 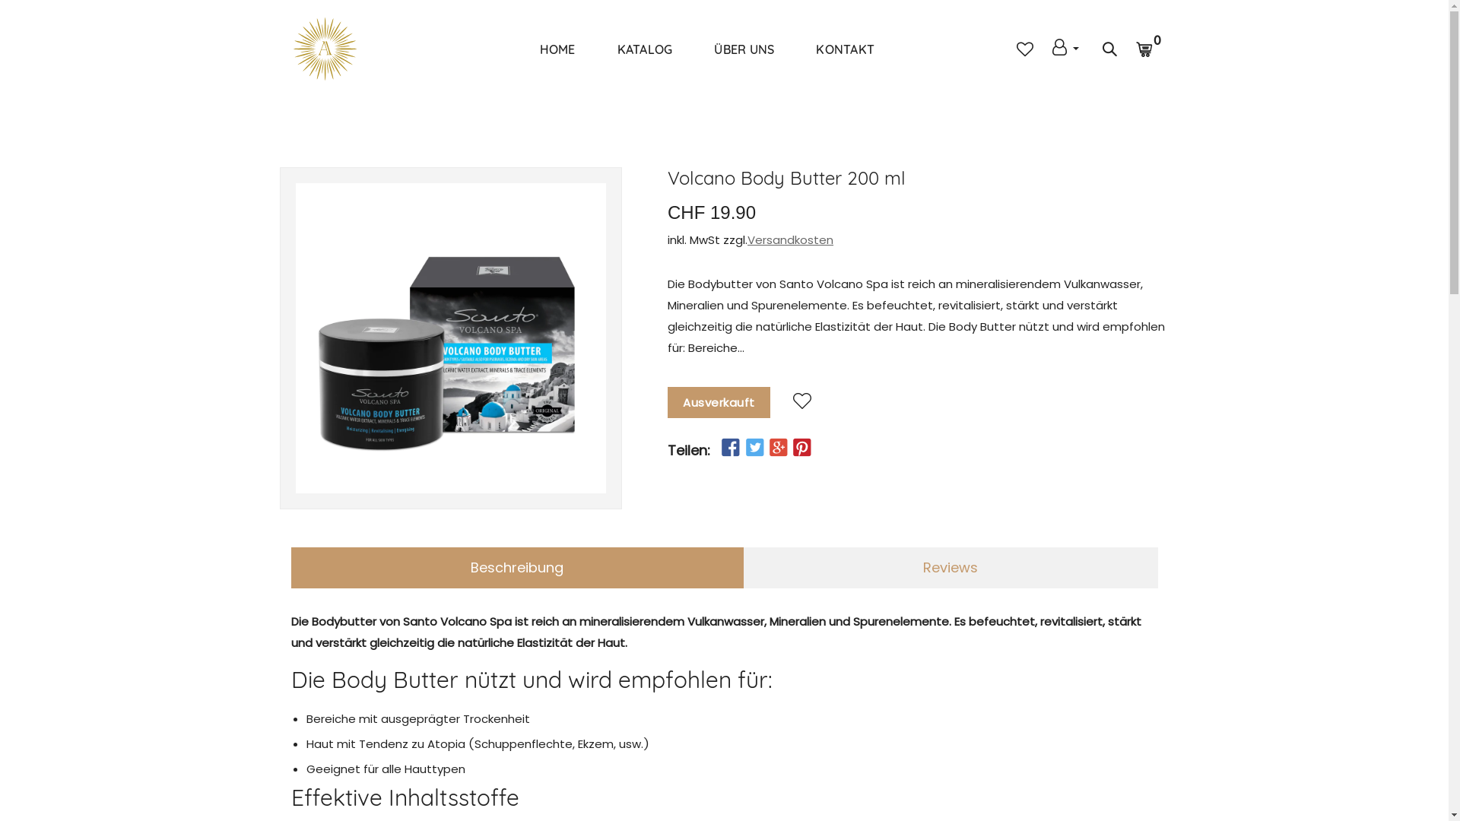 What do you see at coordinates (731, 449) in the screenshot?
I see `Follow us on Facebook` at bounding box center [731, 449].